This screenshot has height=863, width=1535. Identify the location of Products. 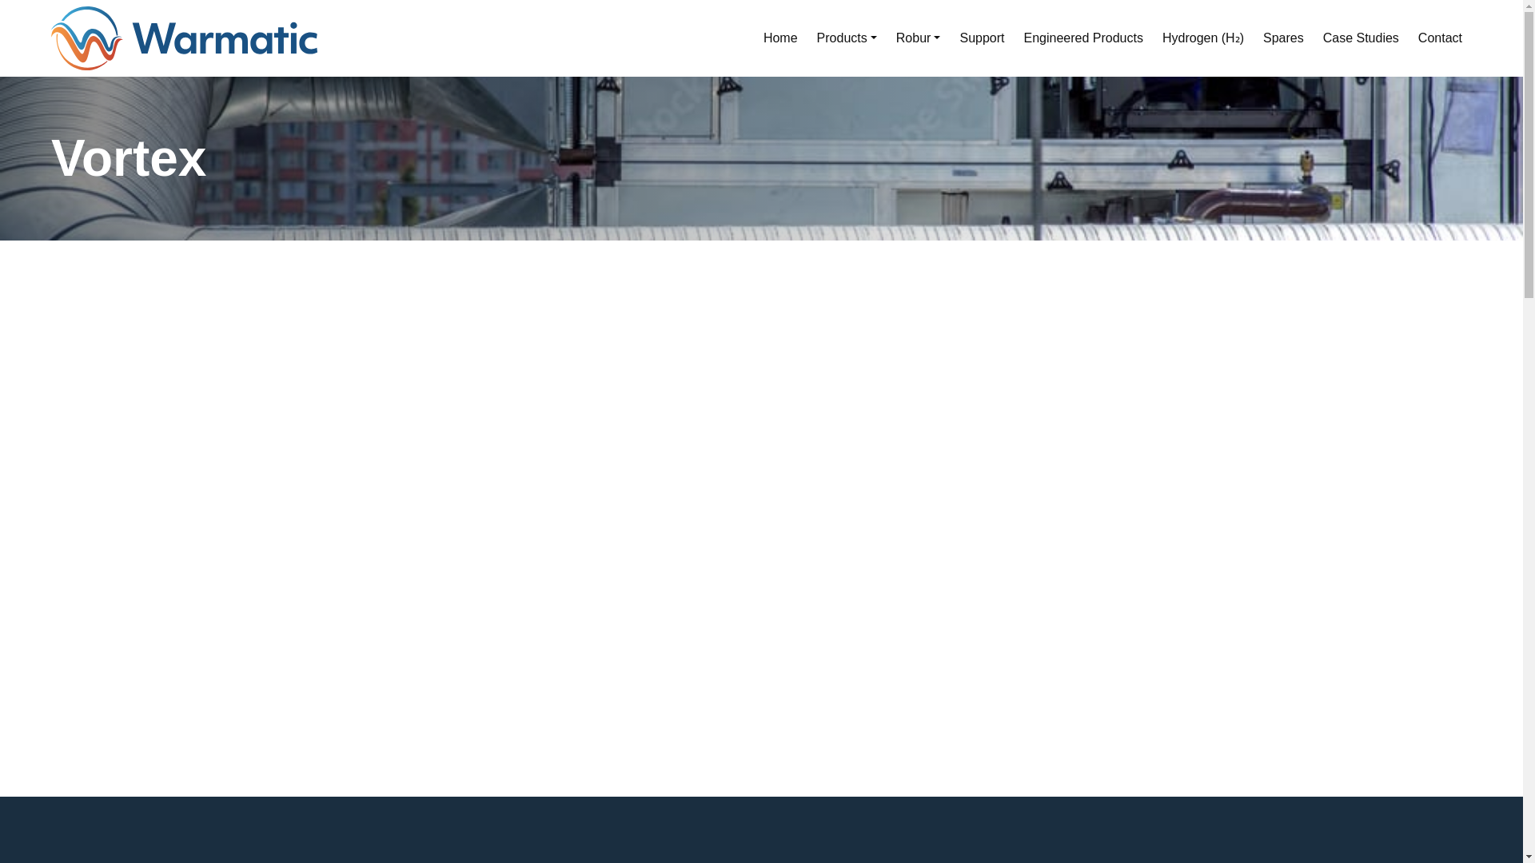
(847, 38).